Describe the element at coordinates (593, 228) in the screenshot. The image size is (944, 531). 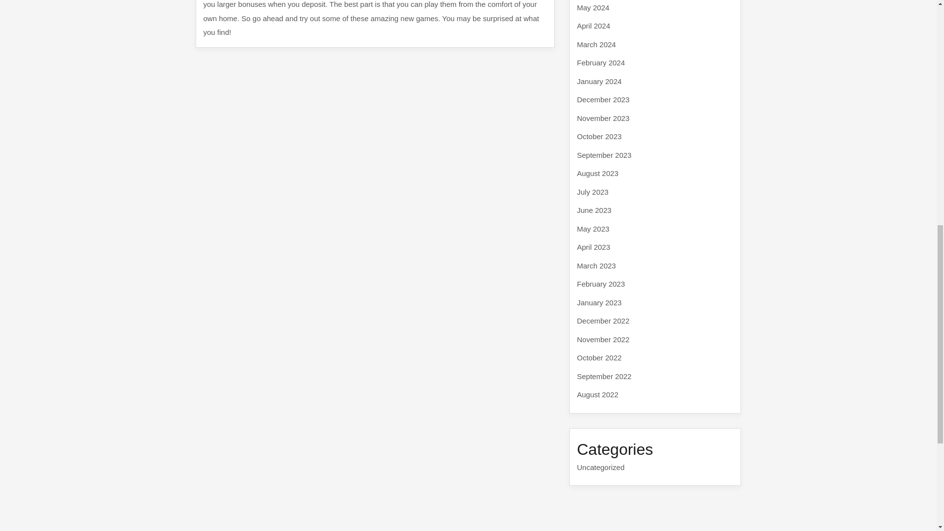
I see `May 2023` at that location.